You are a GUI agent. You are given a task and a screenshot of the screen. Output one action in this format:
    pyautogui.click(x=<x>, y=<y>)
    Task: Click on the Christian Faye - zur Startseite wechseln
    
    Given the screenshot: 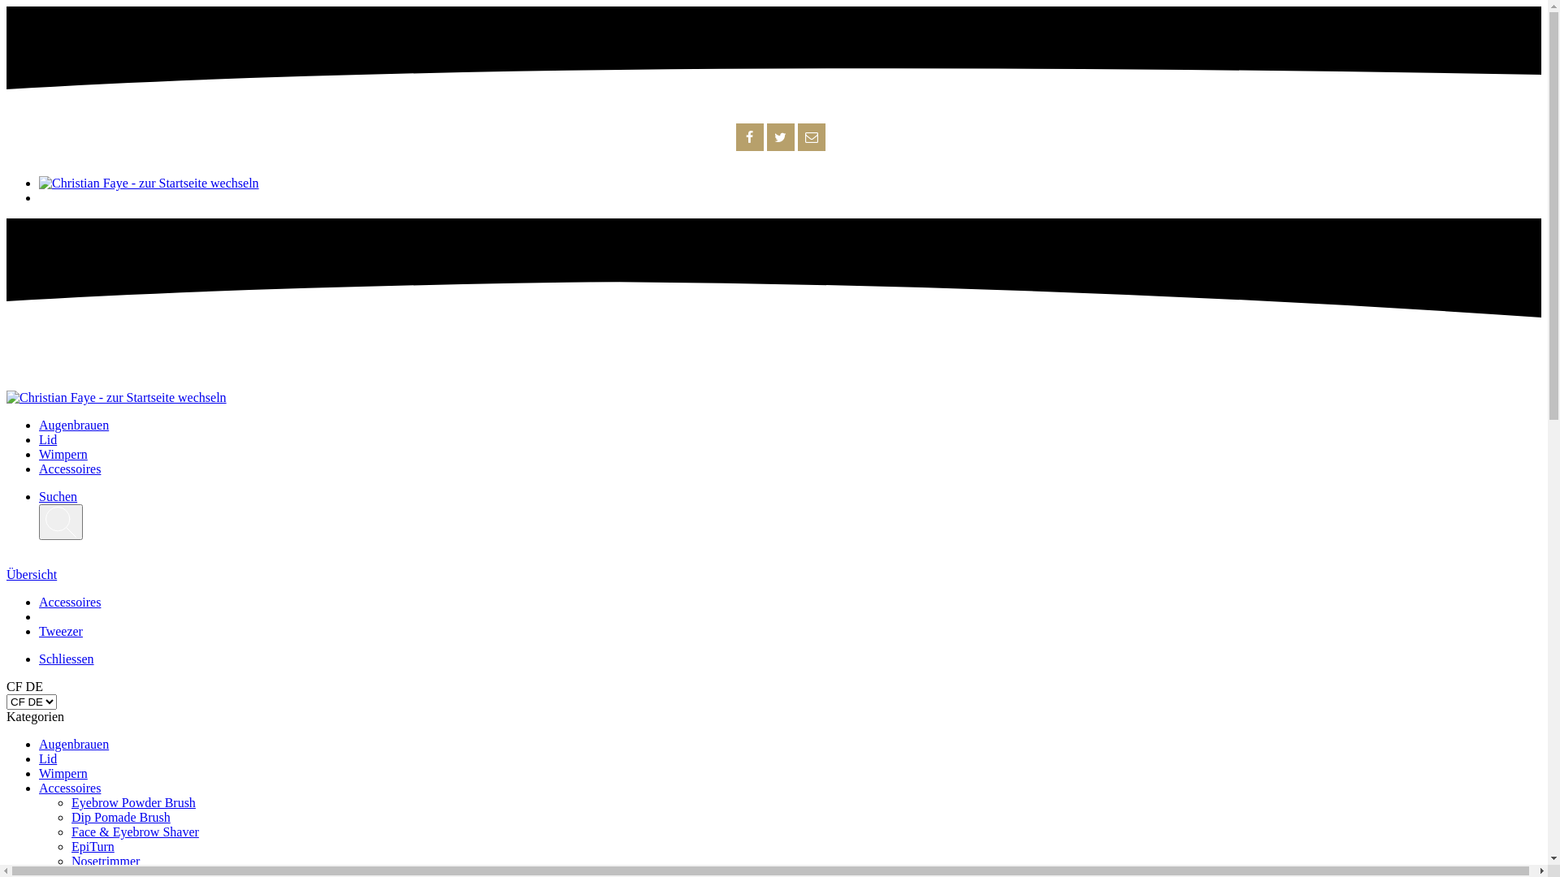 What is the action you would take?
    pyautogui.click(x=117, y=398)
    